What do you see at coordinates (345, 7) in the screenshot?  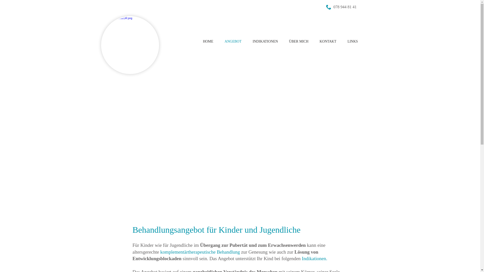 I see `078 944 81 41` at bounding box center [345, 7].